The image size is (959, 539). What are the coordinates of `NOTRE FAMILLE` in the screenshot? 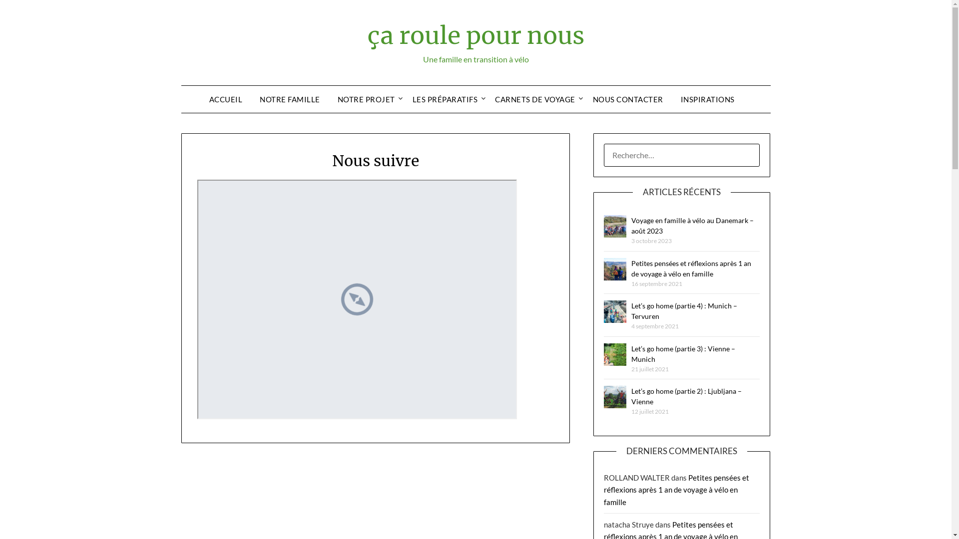 It's located at (290, 99).